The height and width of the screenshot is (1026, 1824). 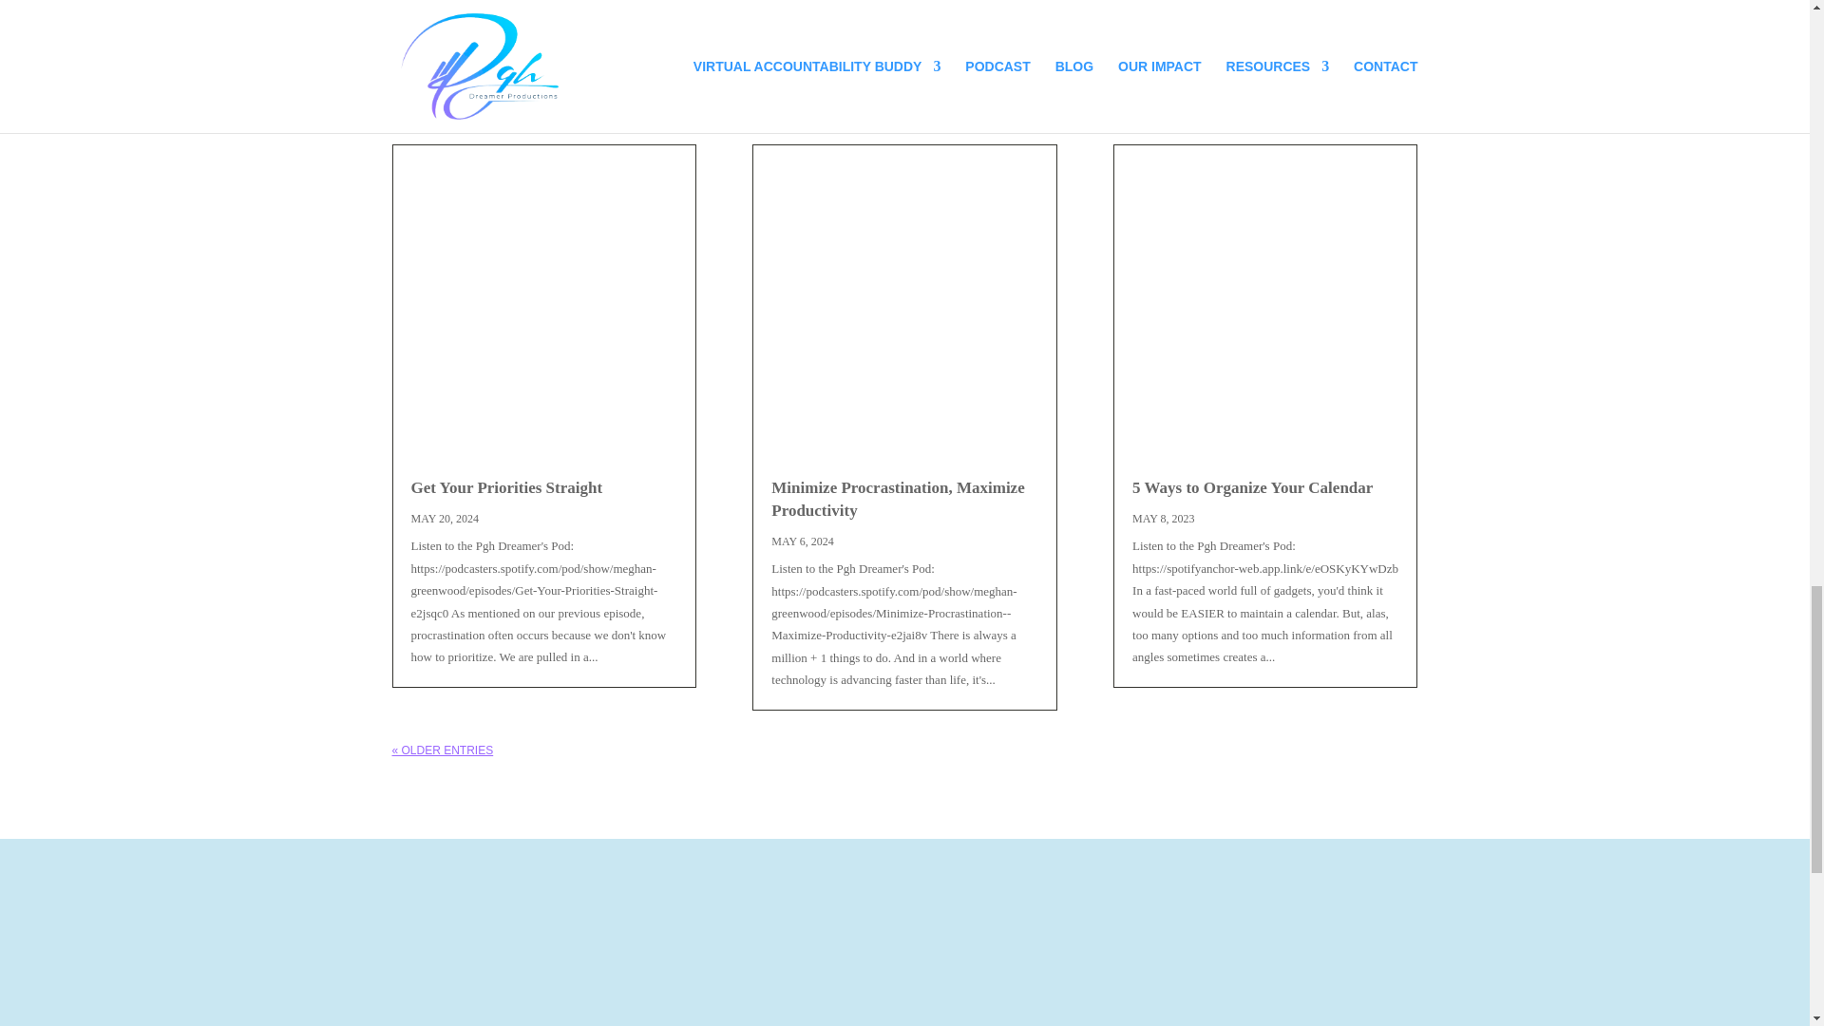 What do you see at coordinates (897, 499) in the screenshot?
I see `Minimize Procrastination, Maximize Productivity` at bounding box center [897, 499].